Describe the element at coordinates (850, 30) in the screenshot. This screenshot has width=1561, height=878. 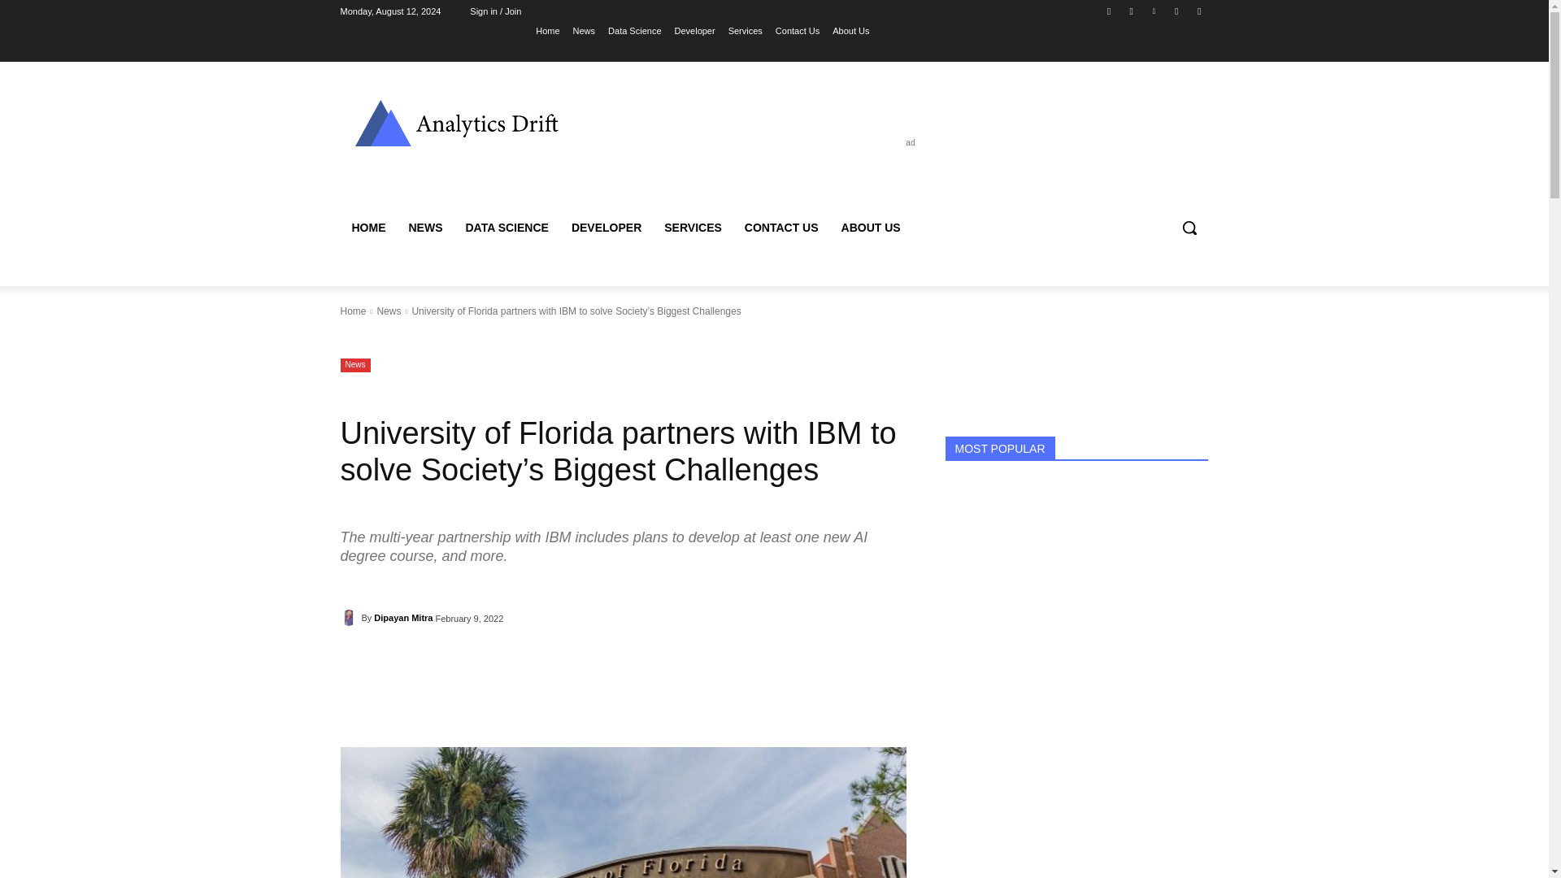
I see `About Us` at that location.